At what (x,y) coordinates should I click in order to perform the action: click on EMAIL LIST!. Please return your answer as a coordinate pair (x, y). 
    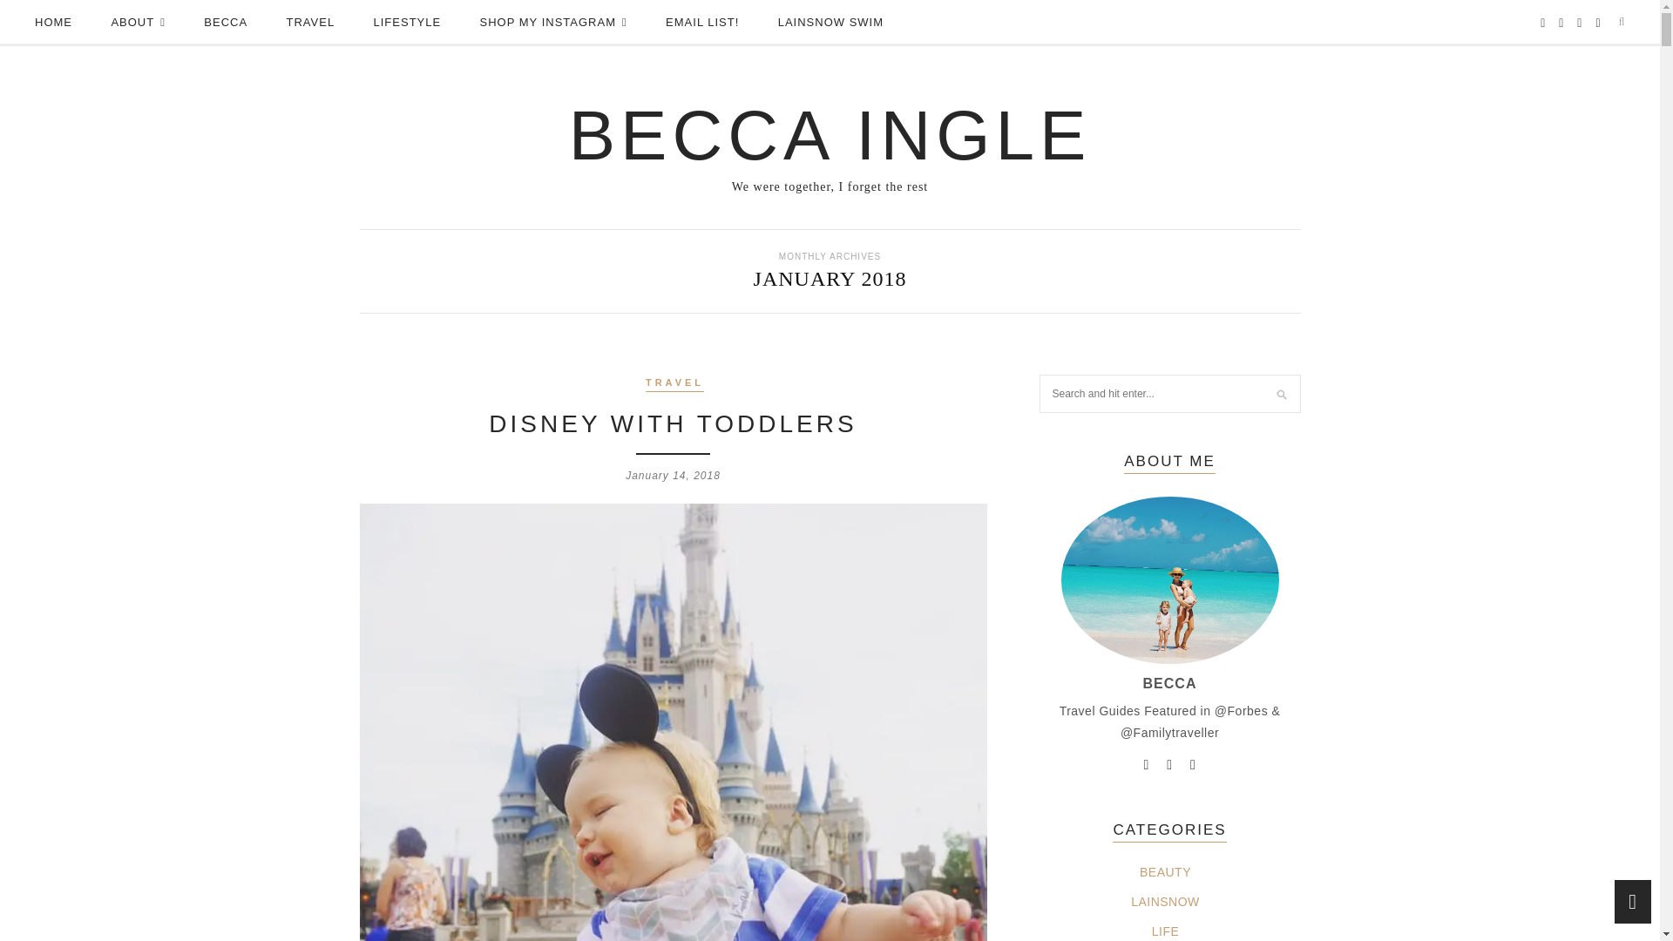
    Looking at the image, I should click on (702, 23).